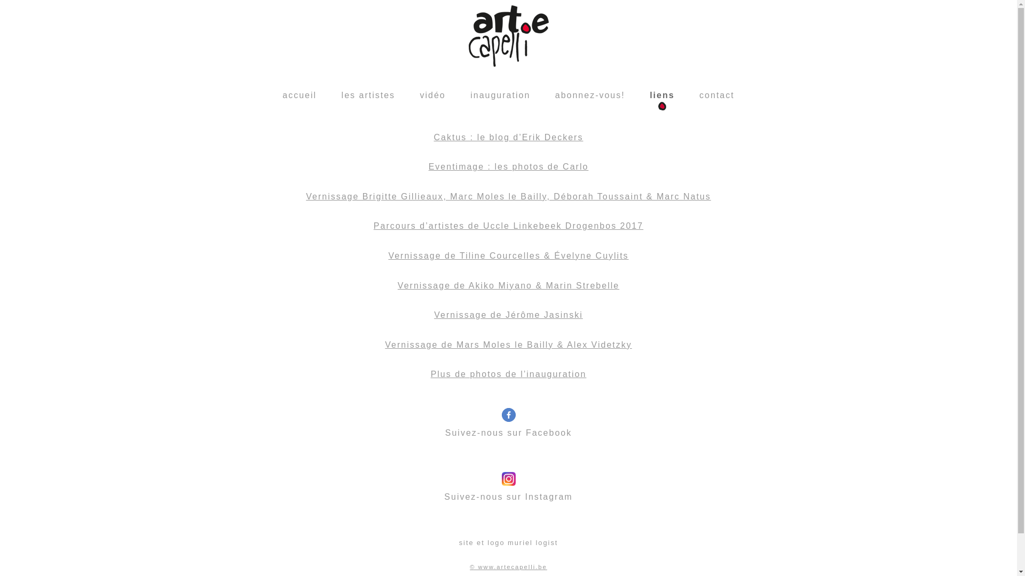 The height and width of the screenshot is (576, 1025). Describe the element at coordinates (662, 99) in the screenshot. I see `liens` at that location.